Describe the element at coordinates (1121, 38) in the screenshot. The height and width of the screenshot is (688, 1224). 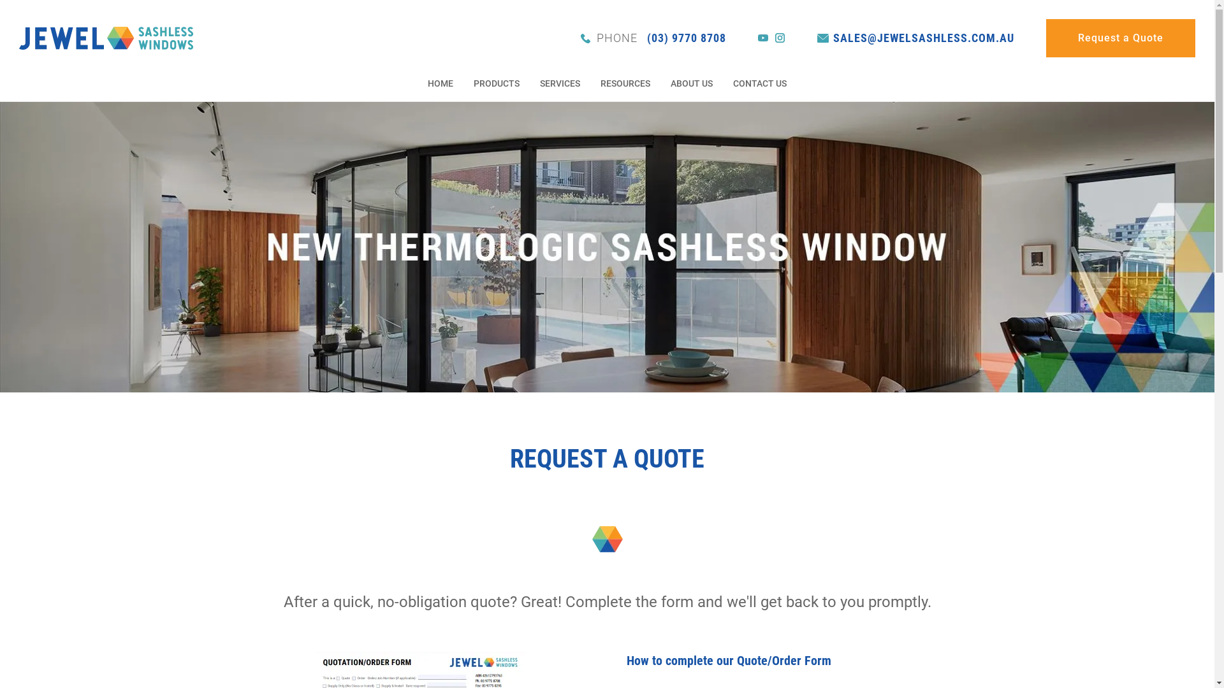
I see `Request a Quote` at that location.